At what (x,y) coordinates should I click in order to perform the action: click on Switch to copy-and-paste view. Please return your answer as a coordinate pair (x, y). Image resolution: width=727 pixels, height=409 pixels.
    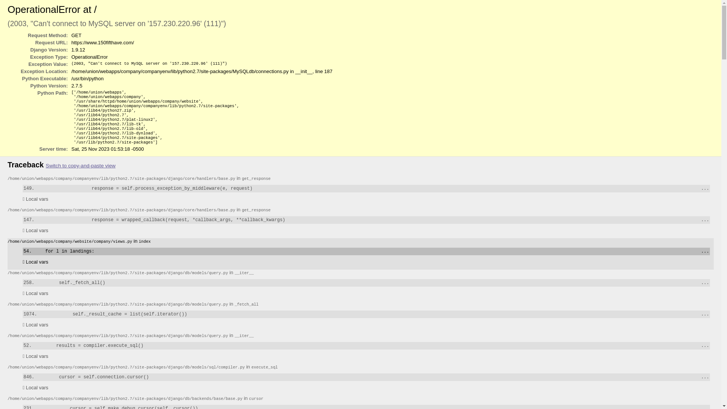
    Looking at the image, I should click on (81, 166).